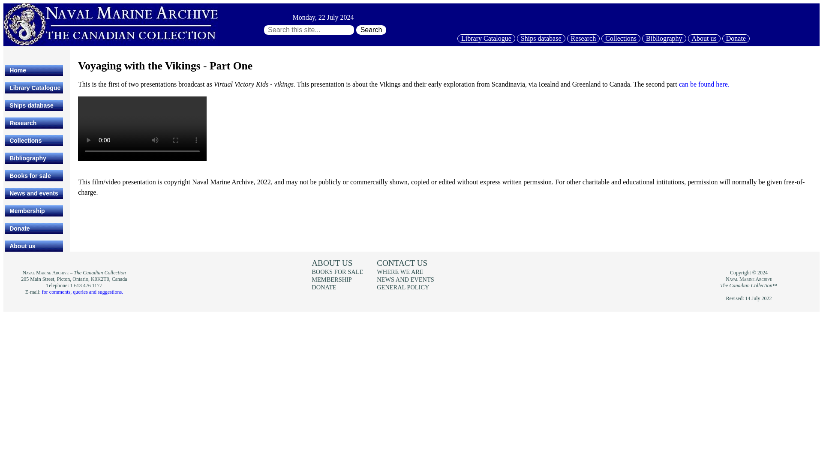 The width and height of the screenshot is (823, 463). What do you see at coordinates (34, 158) in the screenshot?
I see `Bibliography` at bounding box center [34, 158].